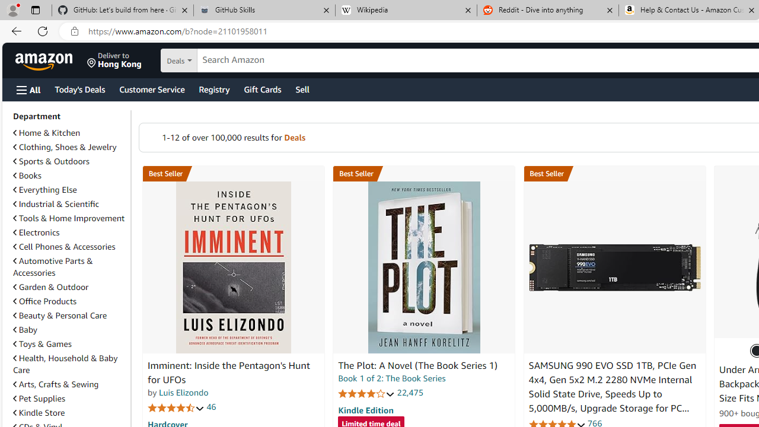 The width and height of the screenshot is (759, 427). Describe the element at coordinates (69, 344) in the screenshot. I see `Toys & Games` at that location.